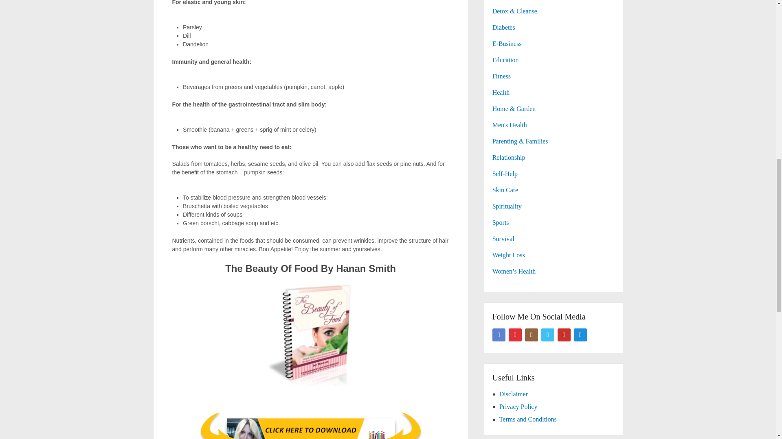 This screenshot has width=782, height=439. I want to click on Men's Health, so click(510, 125).